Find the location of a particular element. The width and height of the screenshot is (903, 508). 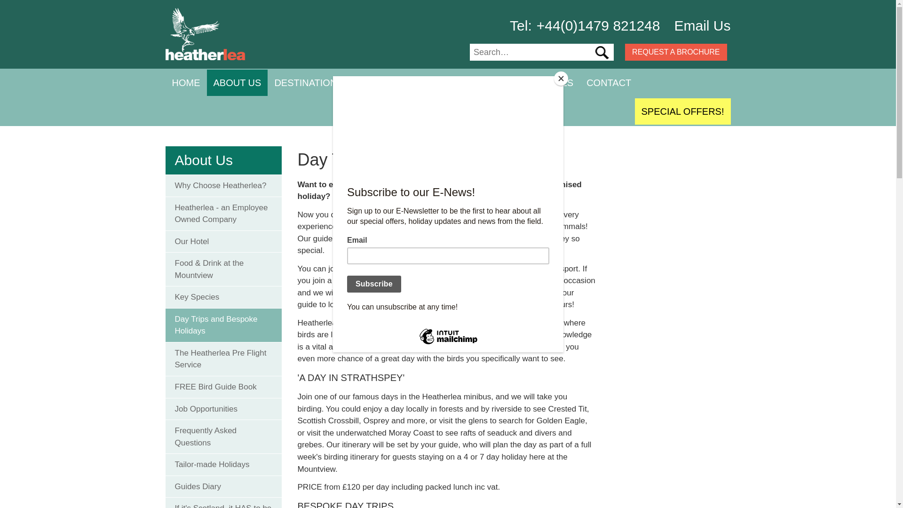

SPECIAL OFFERS! is located at coordinates (682, 111).